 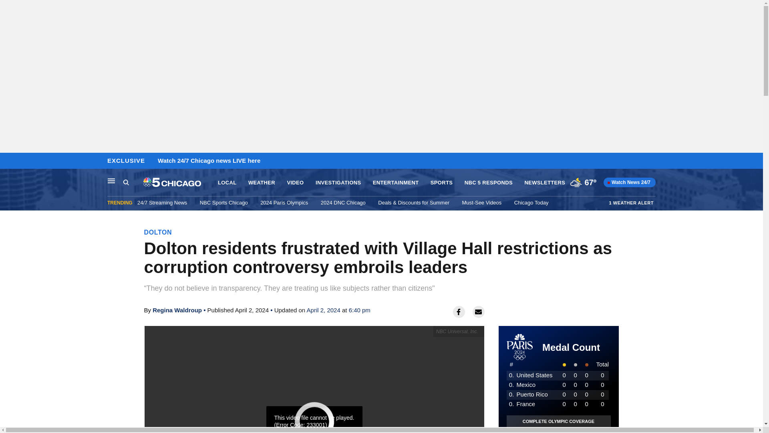 I want to click on NBC Sports Chicago, so click(x=223, y=202).